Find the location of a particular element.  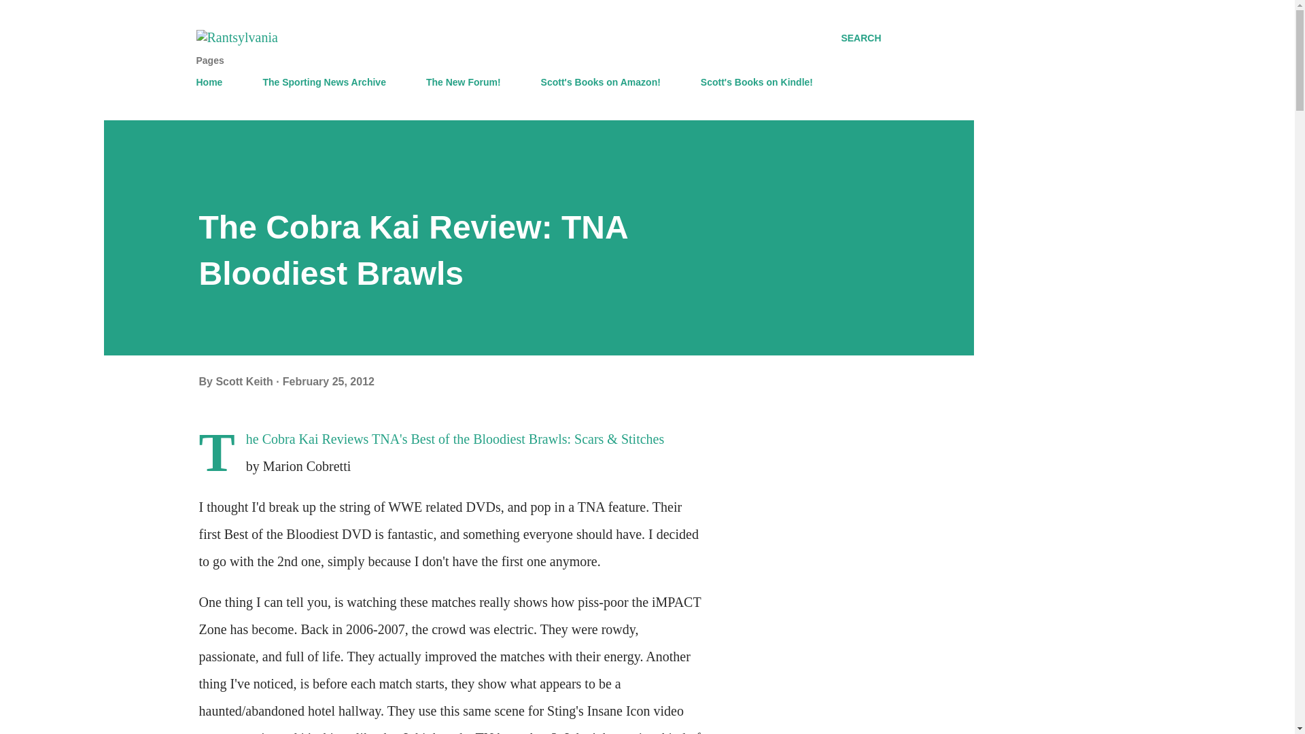

February 25, 2012 is located at coordinates (329, 381).